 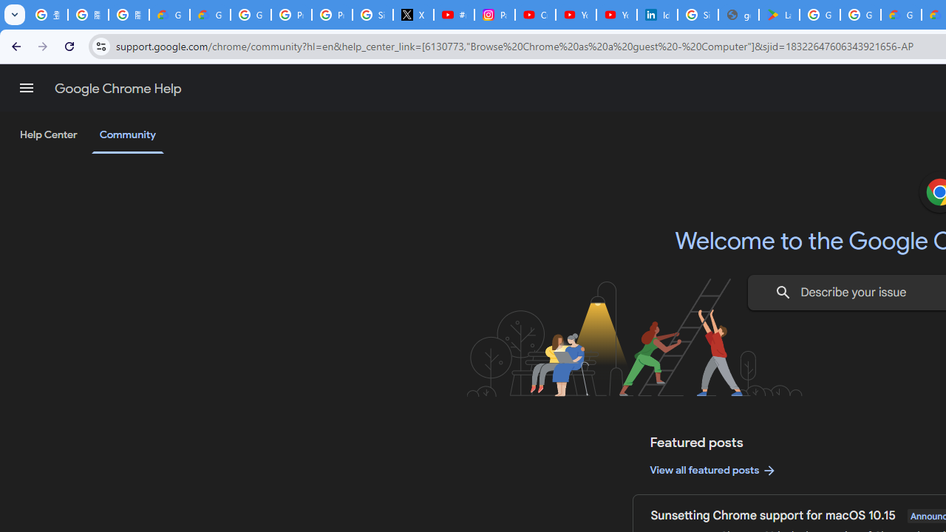 What do you see at coordinates (779, 15) in the screenshot?
I see `Last Shelter: Survival - Apps on Google Play` at bounding box center [779, 15].